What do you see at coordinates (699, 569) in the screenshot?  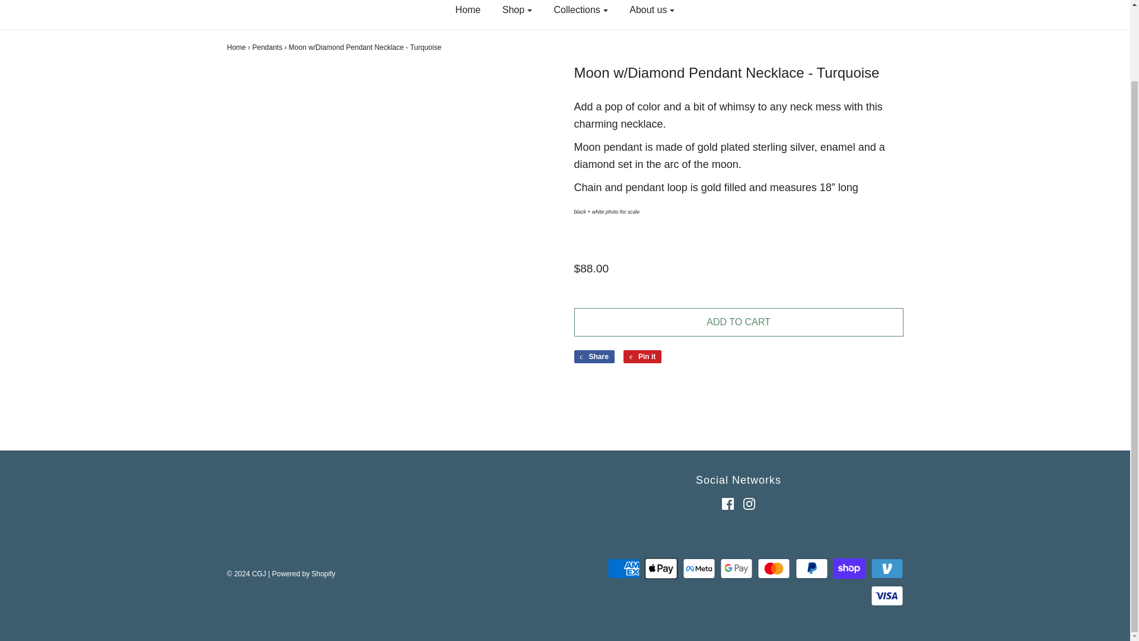 I see `Meta Pay` at bounding box center [699, 569].